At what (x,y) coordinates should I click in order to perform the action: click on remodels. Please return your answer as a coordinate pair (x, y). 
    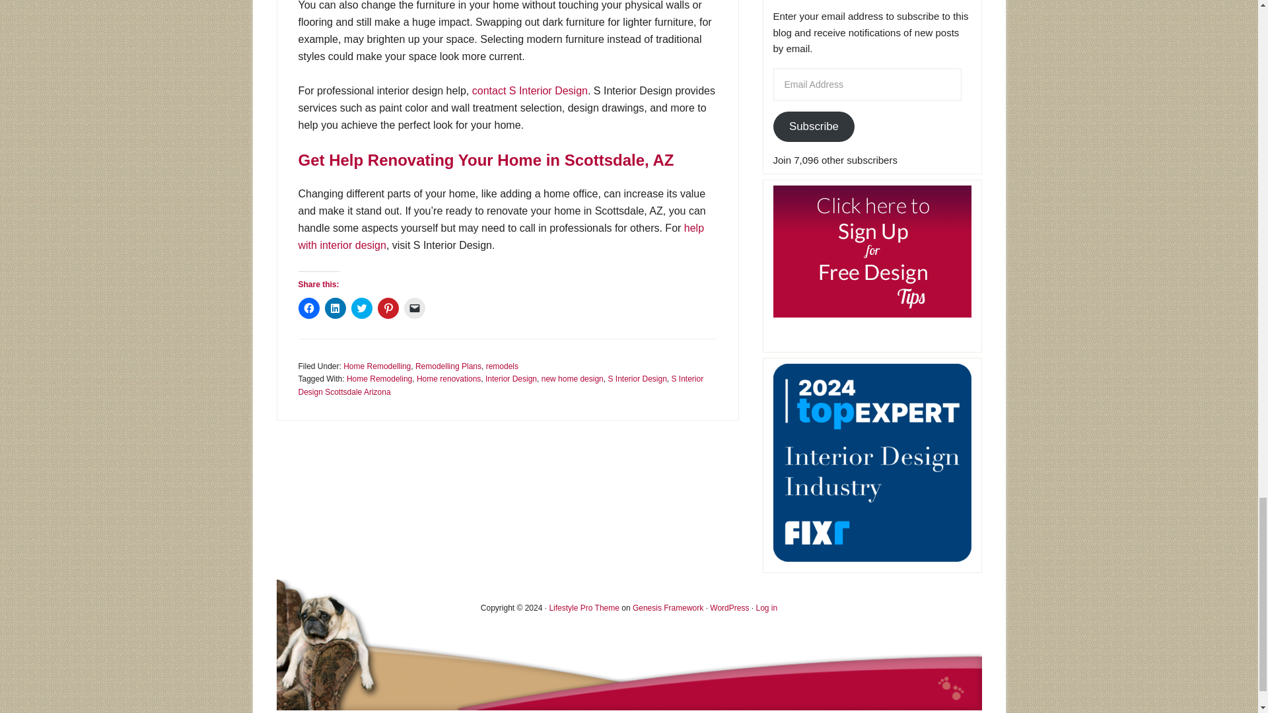
    Looking at the image, I should click on (502, 366).